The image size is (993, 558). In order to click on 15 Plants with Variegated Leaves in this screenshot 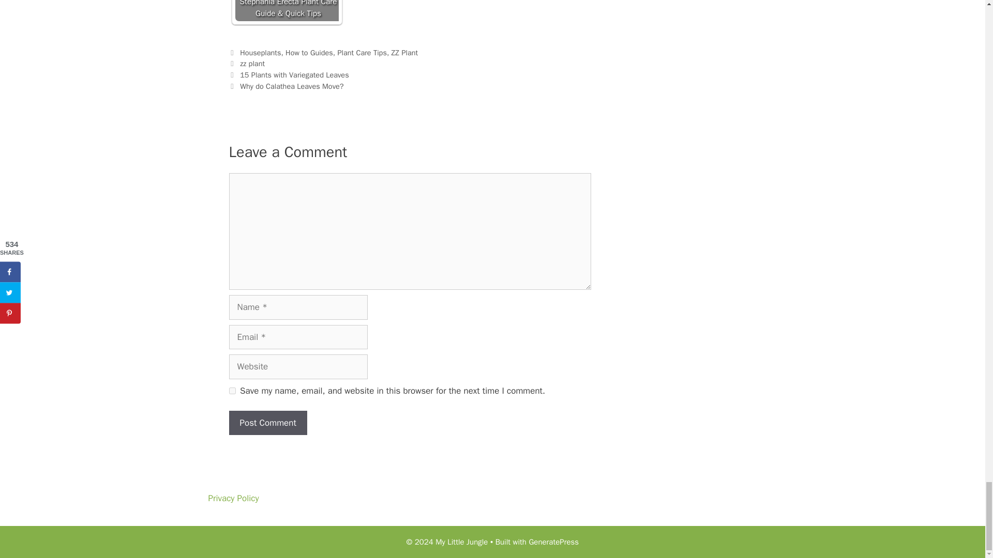, I will do `click(295, 75)`.